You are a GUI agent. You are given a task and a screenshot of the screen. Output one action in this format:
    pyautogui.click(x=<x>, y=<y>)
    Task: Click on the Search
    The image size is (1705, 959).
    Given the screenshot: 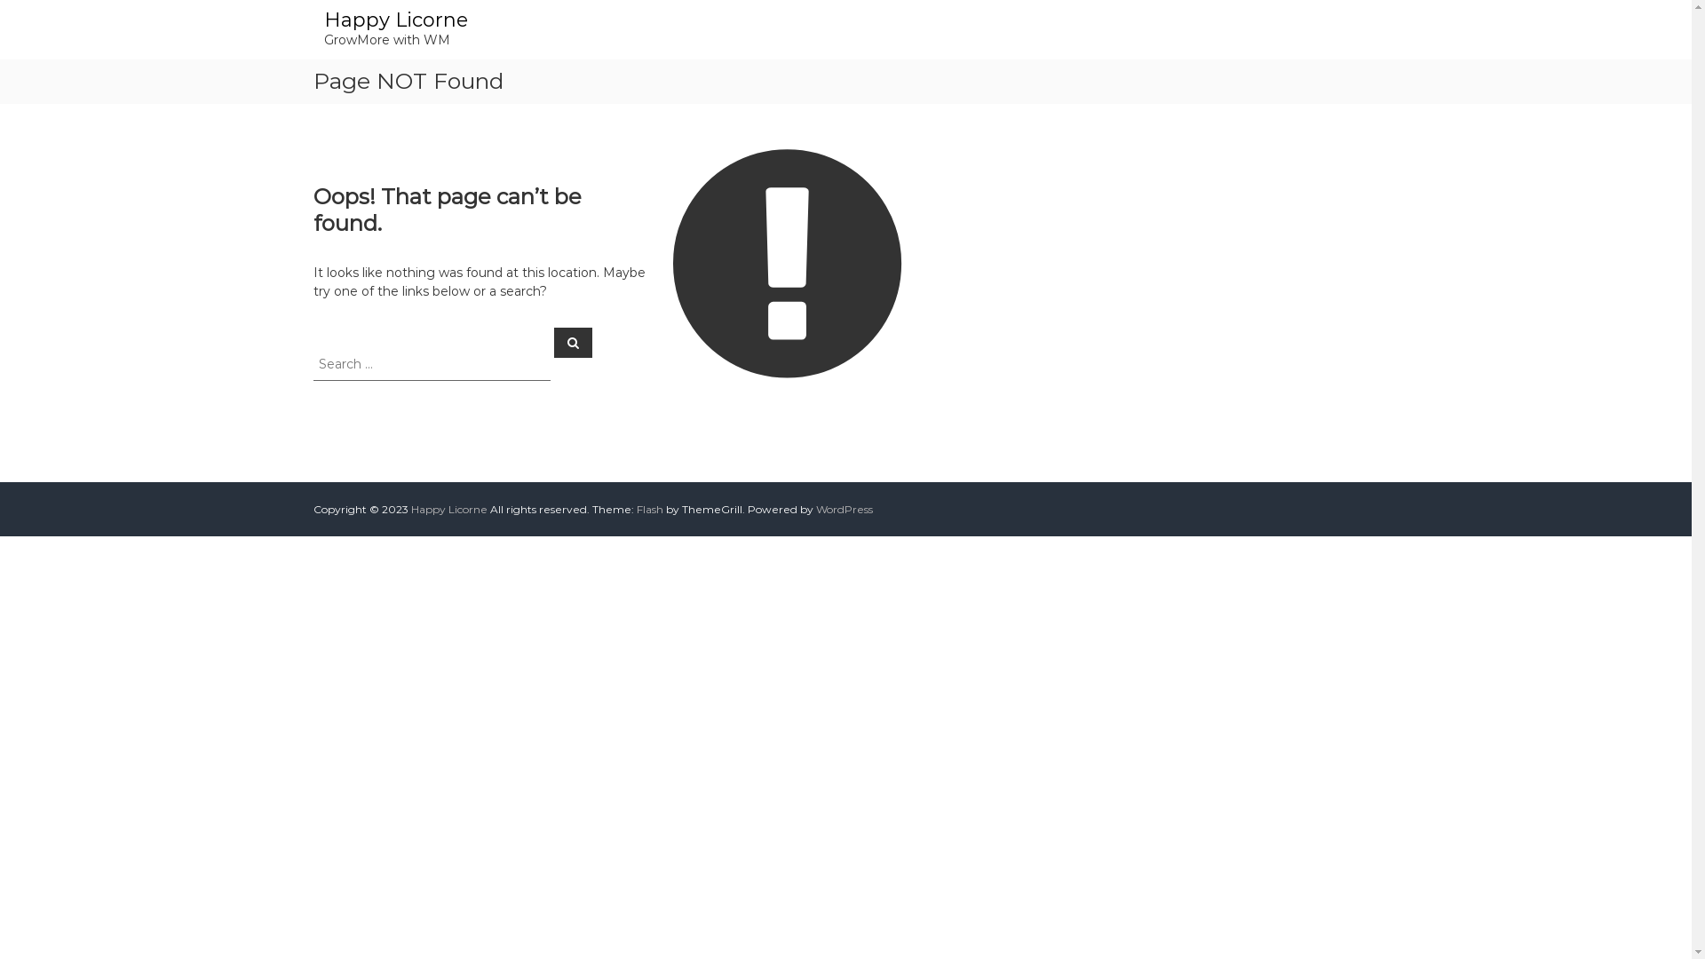 What is the action you would take?
    pyautogui.click(x=574, y=342)
    